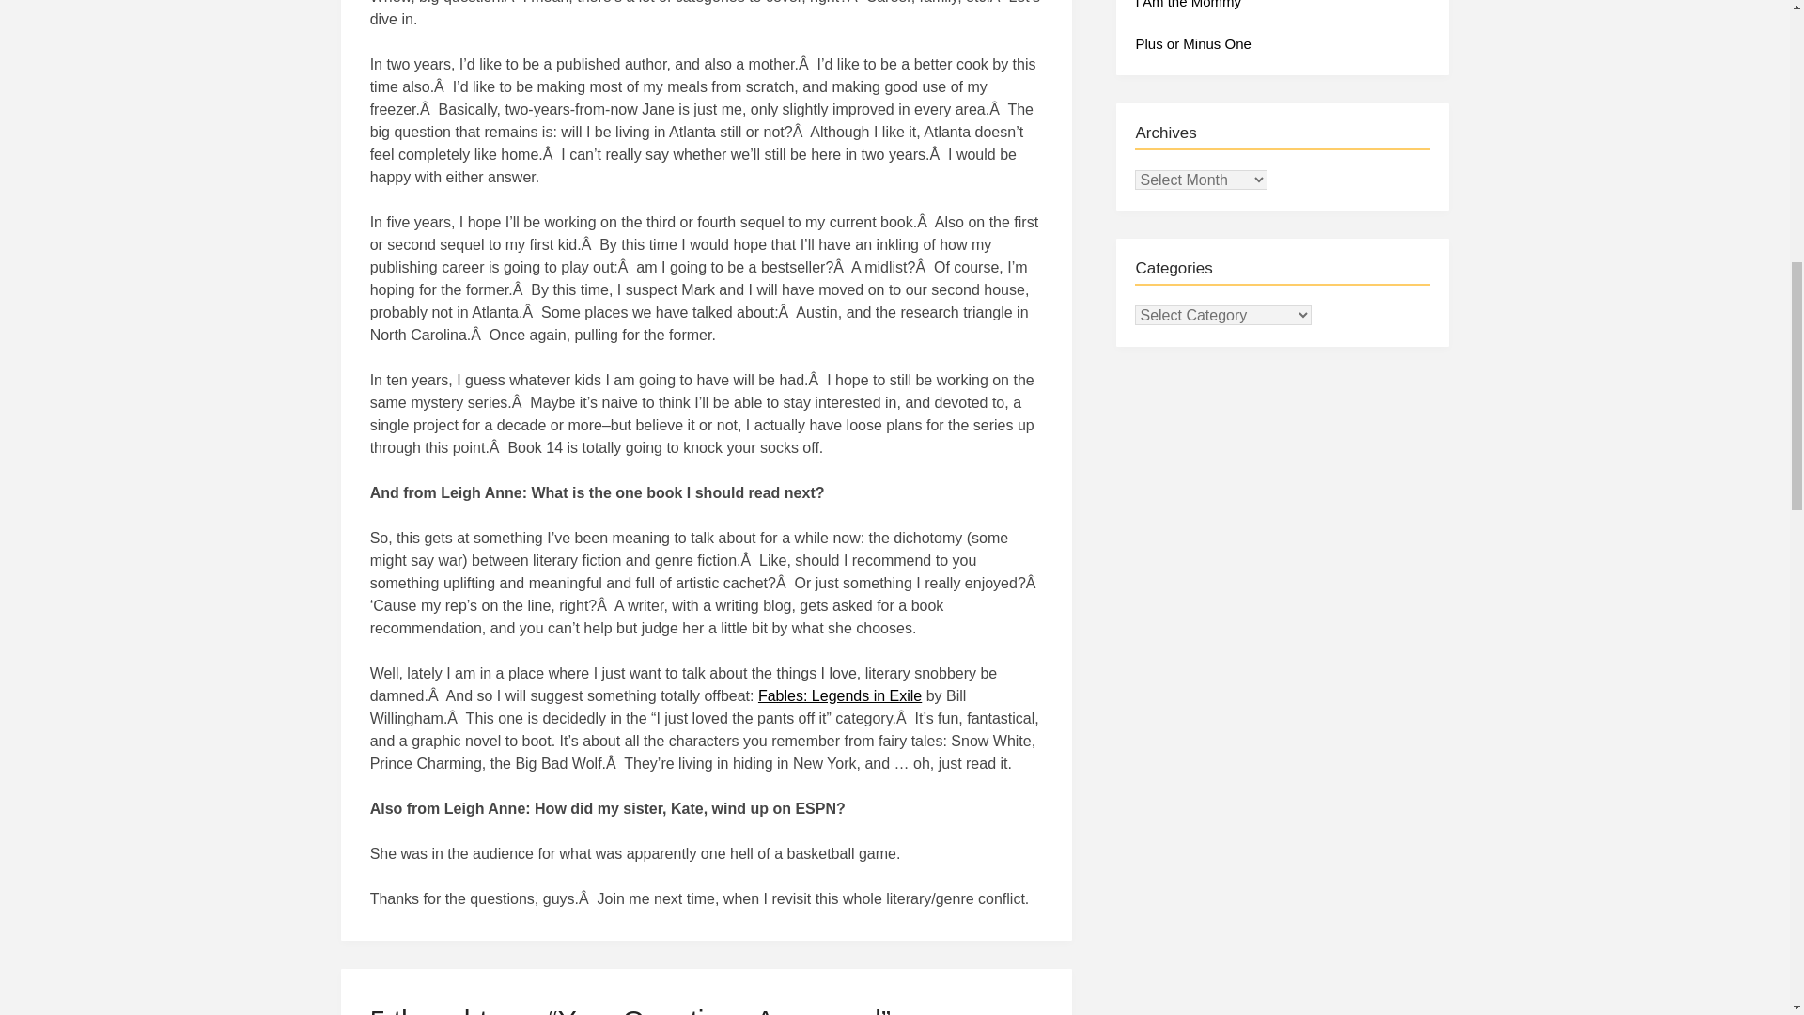 This screenshot has height=1015, width=1804. Describe the element at coordinates (1191, 43) in the screenshot. I see `Plus or Minus One` at that location.